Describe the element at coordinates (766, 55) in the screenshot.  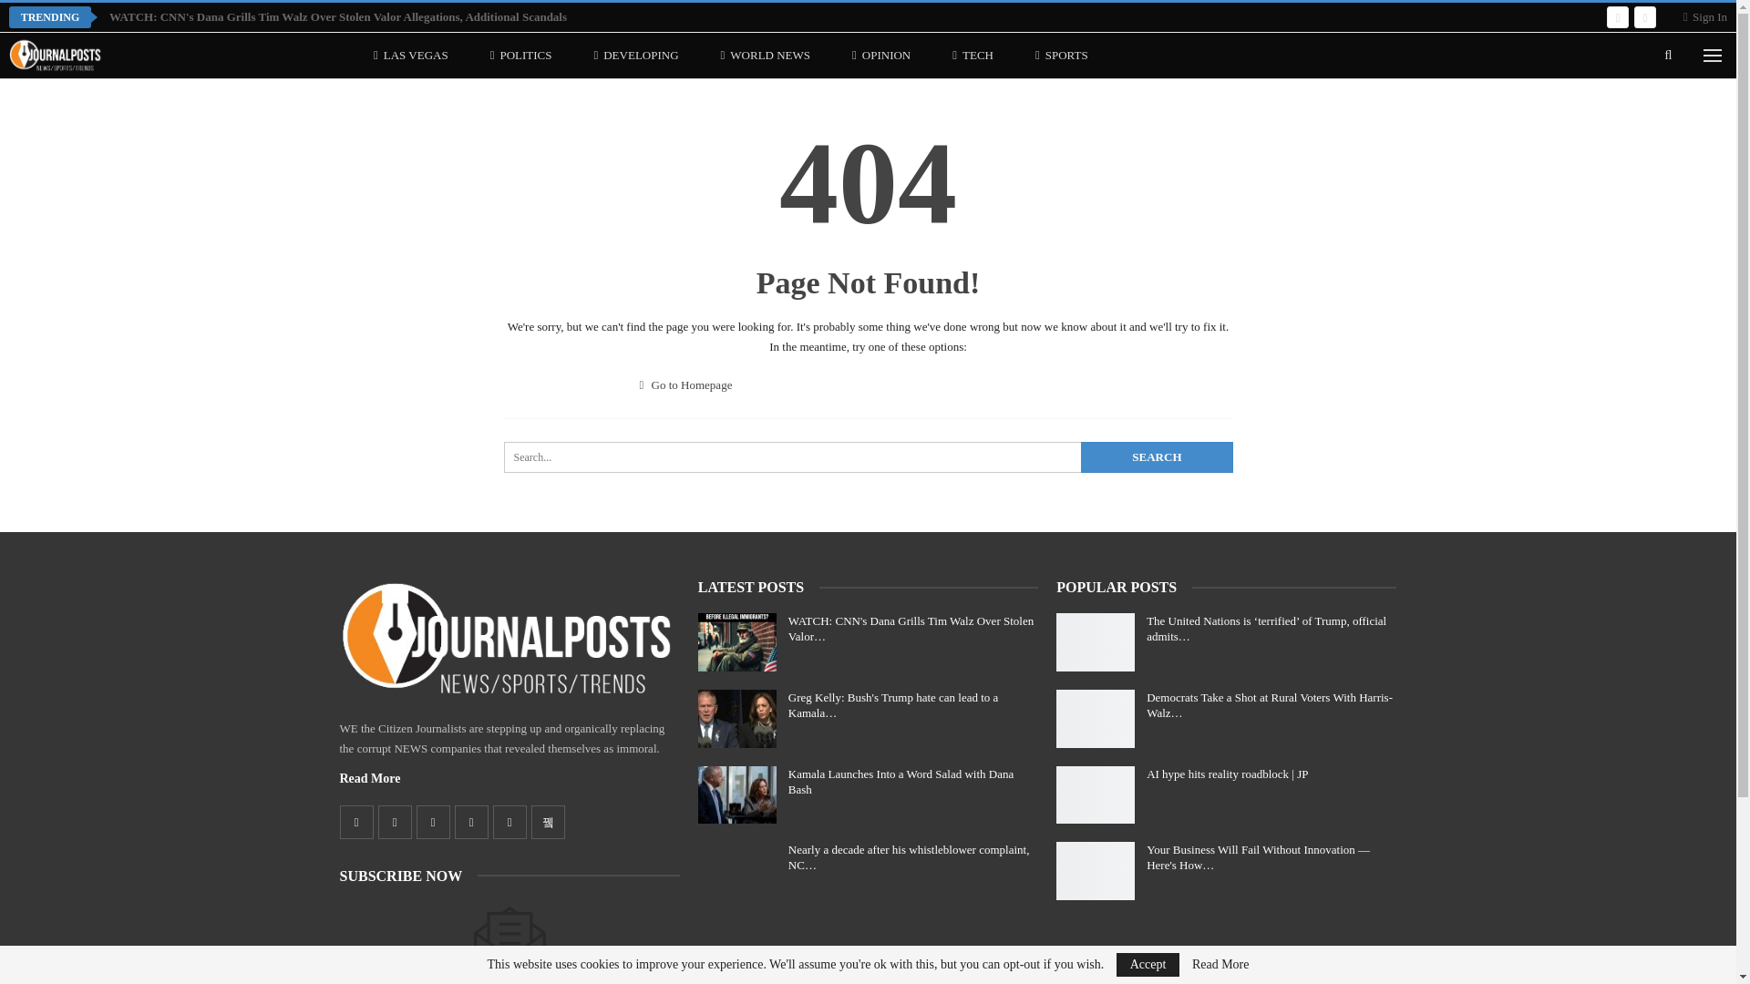
I see `WORLD NEWS` at that location.